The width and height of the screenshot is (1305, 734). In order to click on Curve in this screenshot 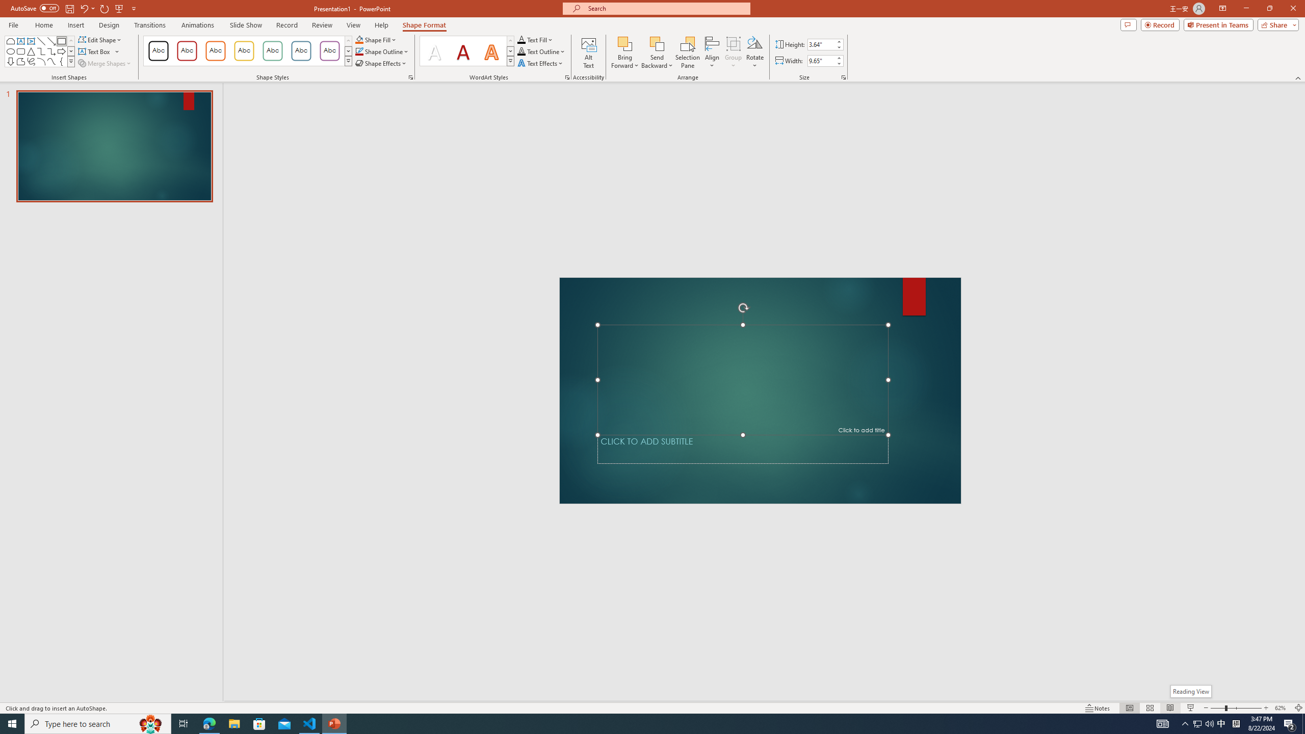, I will do `click(51, 61)`.